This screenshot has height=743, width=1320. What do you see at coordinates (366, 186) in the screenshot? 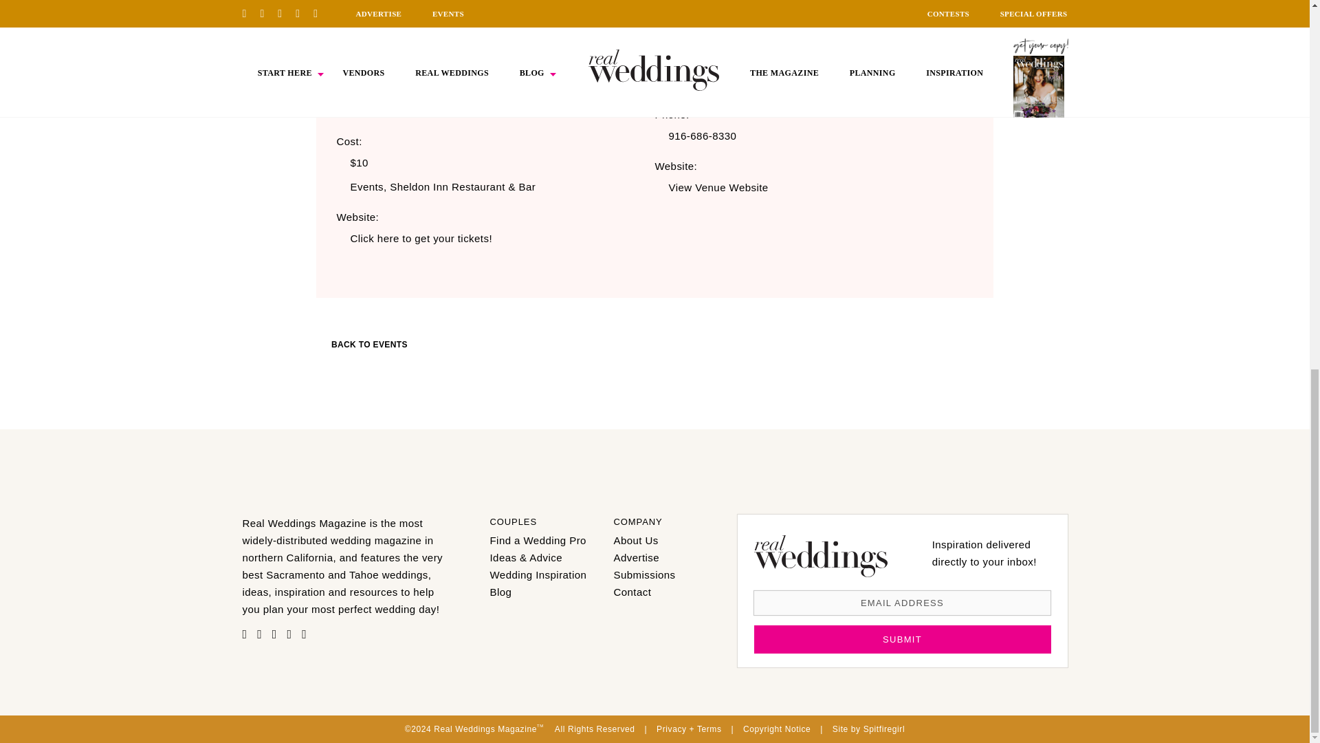
I see `Events` at bounding box center [366, 186].